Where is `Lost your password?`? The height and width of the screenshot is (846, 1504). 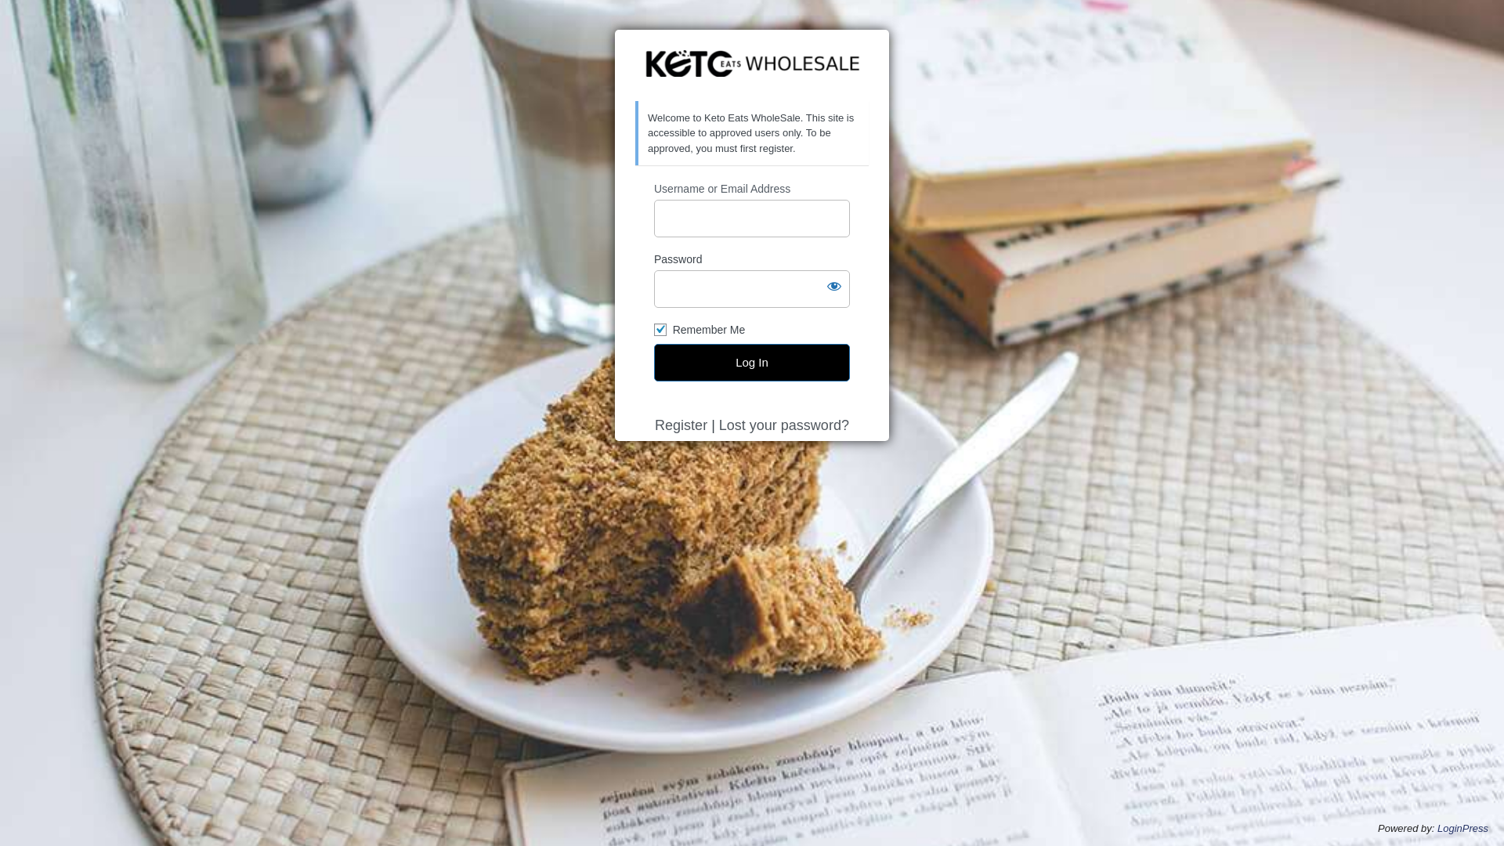
Lost your password? is located at coordinates (784, 425).